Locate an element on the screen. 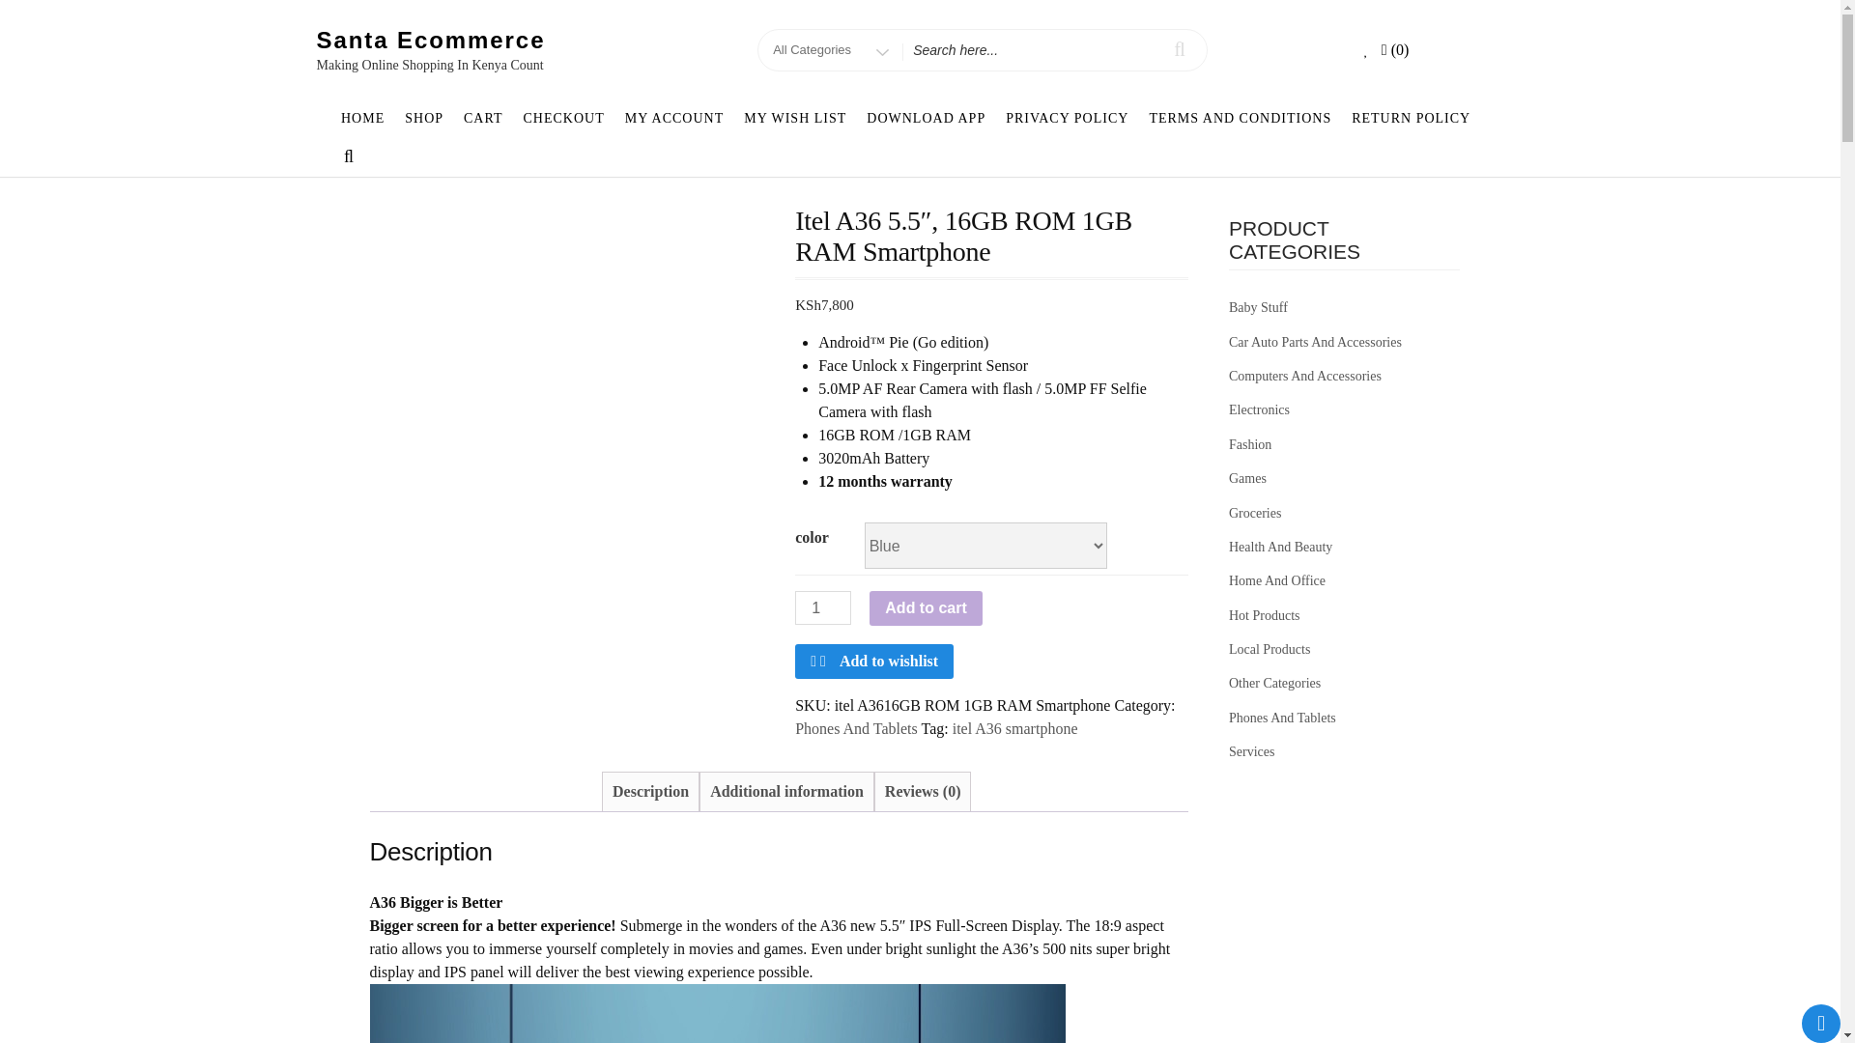 The width and height of the screenshot is (1855, 1043). SHOP is located at coordinates (424, 118).